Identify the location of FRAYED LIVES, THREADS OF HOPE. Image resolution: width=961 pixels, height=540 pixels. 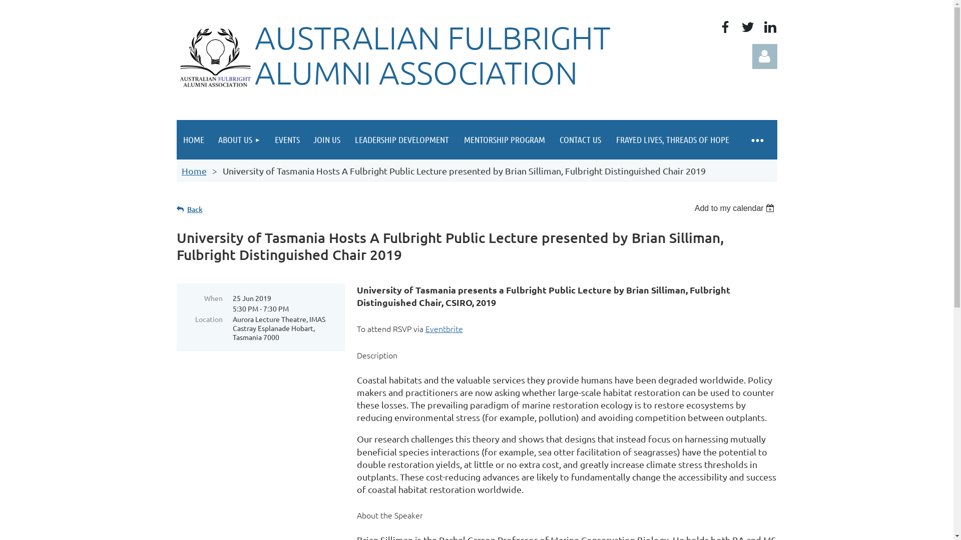
(673, 140).